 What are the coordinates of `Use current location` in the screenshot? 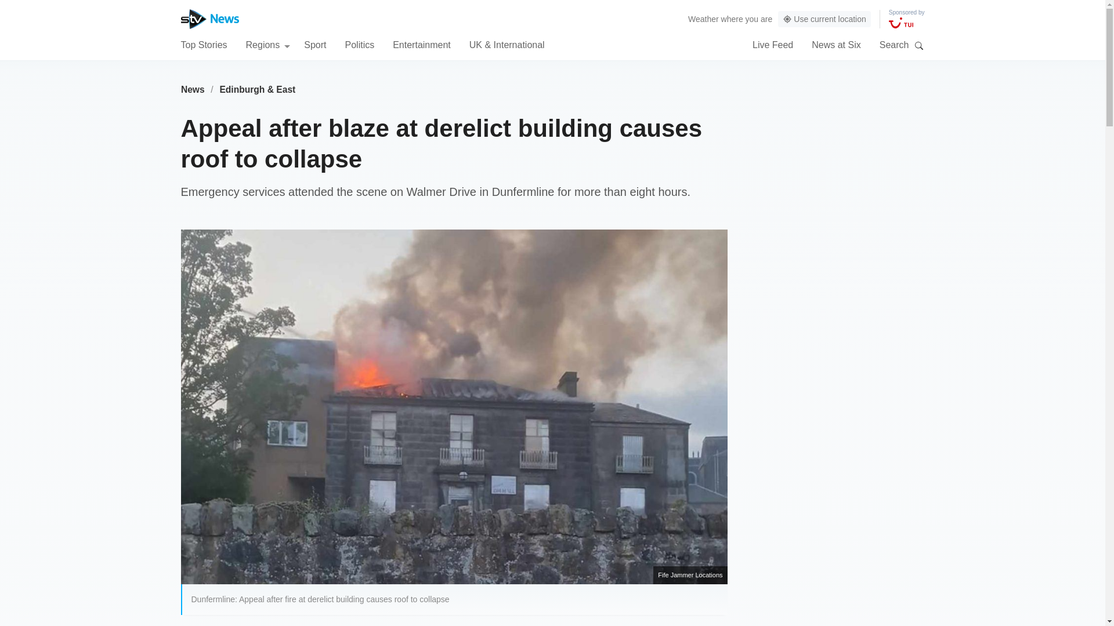 It's located at (824, 19).